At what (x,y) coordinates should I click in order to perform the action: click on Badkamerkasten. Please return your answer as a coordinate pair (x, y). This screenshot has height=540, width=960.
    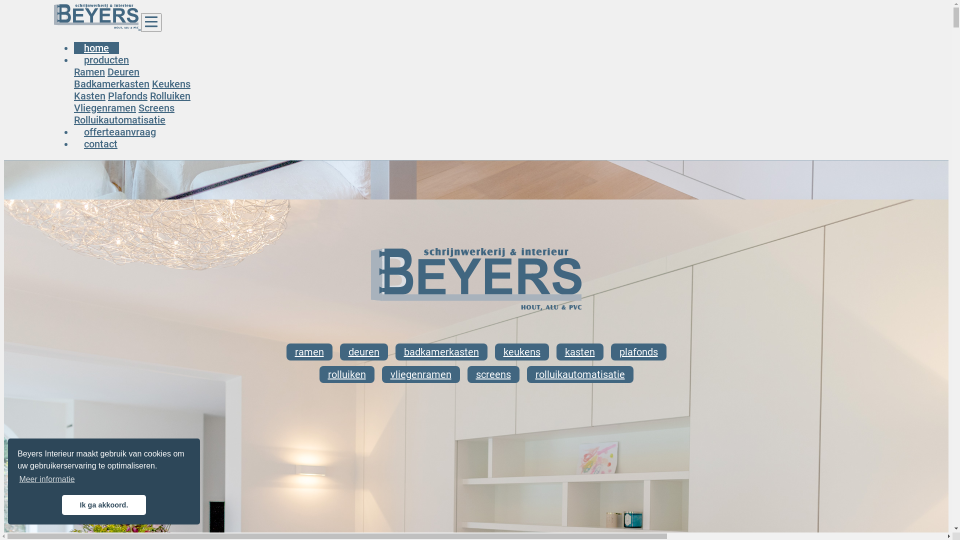
    Looking at the image, I should click on (112, 84).